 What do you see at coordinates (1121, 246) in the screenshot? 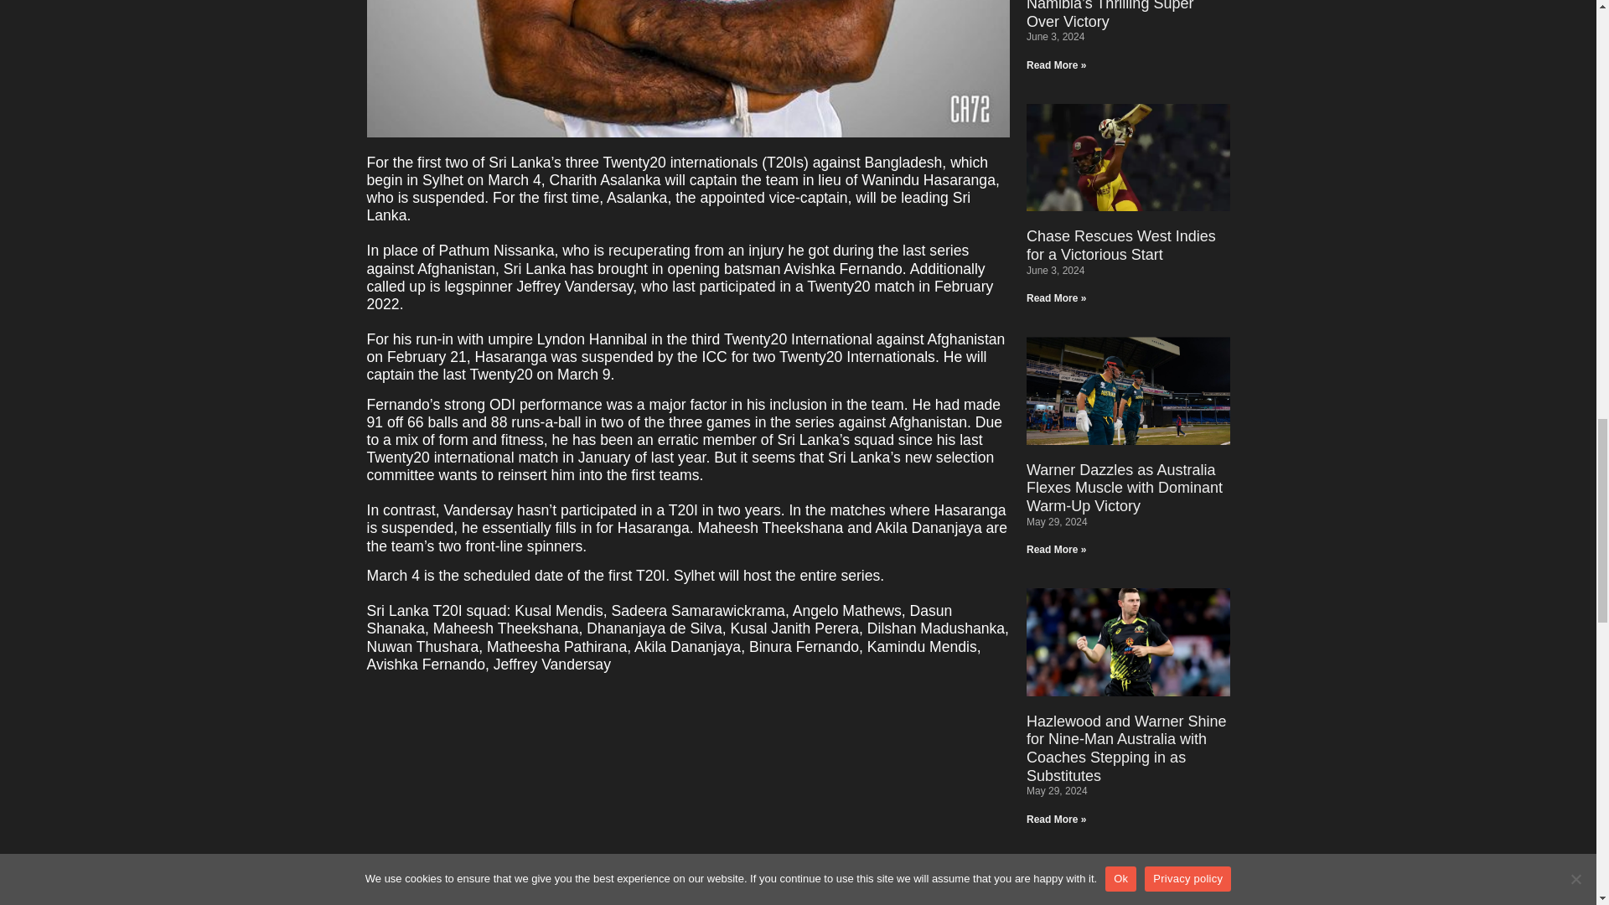
I see `Chase Rescues West Indies for a Victorious Start` at bounding box center [1121, 246].